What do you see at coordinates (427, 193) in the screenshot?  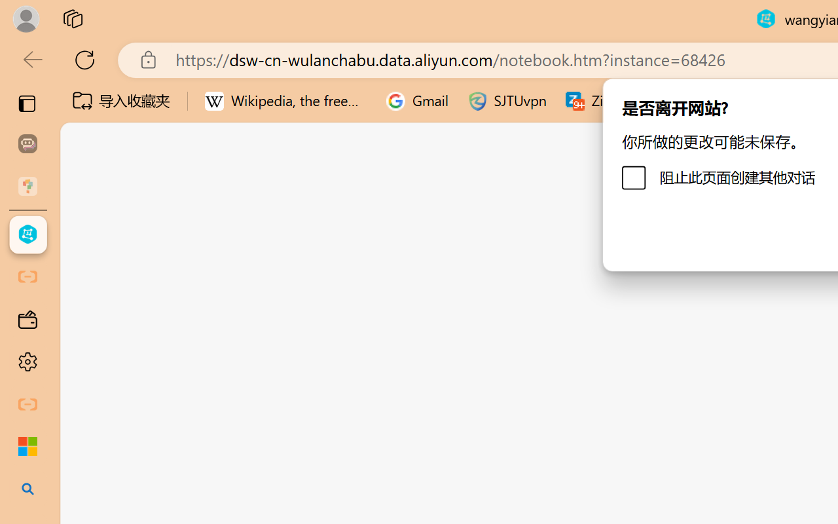 I see `Go Forward (Alt+RightArrow)` at bounding box center [427, 193].